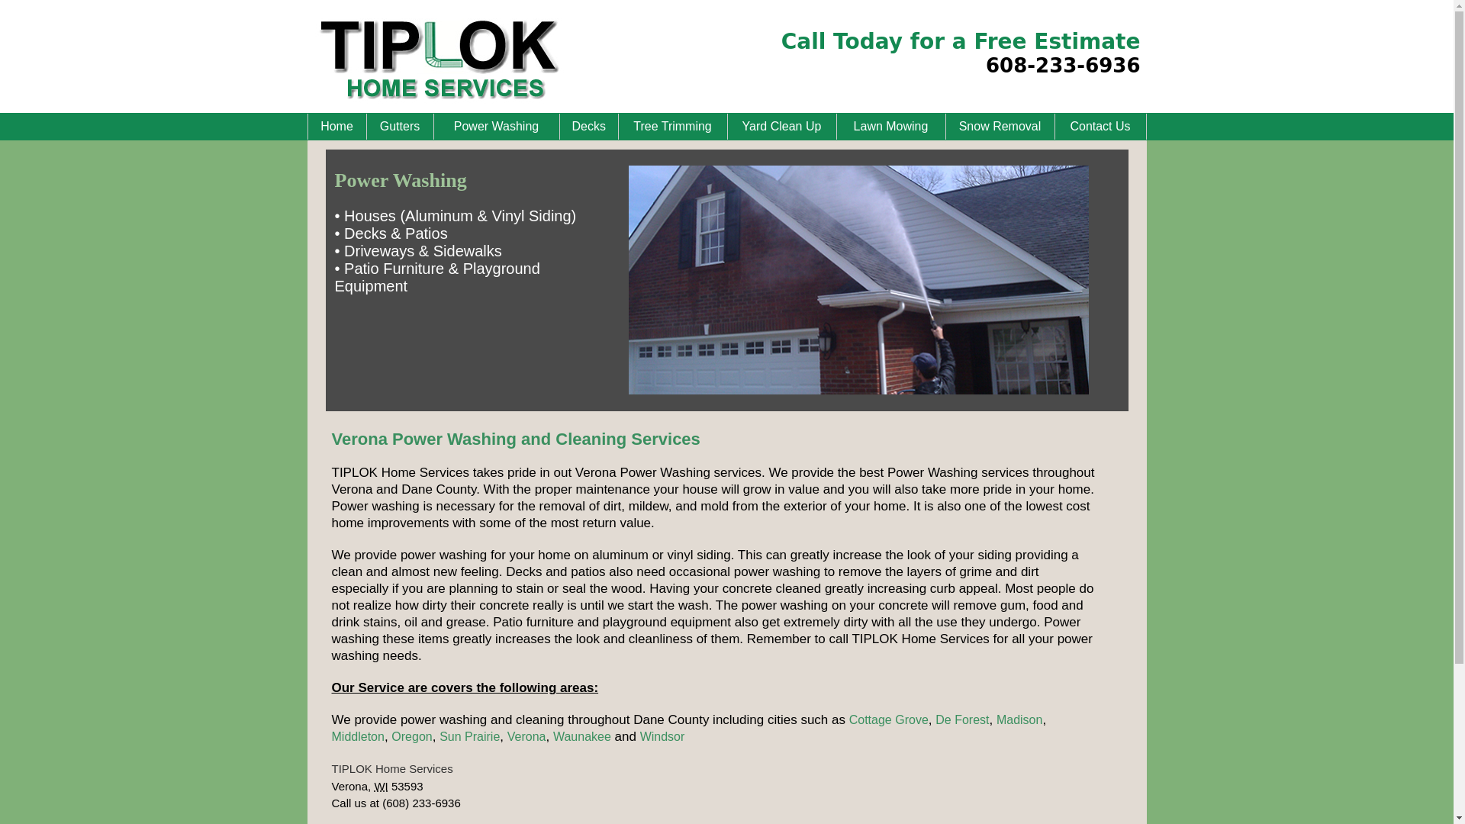 Image resolution: width=1465 pixels, height=824 pixels. What do you see at coordinates (890, 125) in the screenshot?
I see `Lawn Mowing` at bounding box center [890, 125].